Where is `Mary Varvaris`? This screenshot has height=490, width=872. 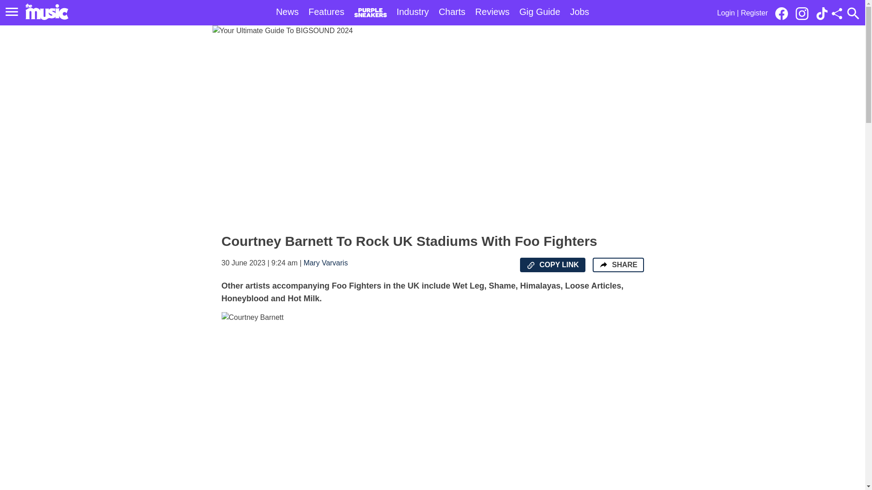
Mary Varvaris is located at coordinates (326, 263).